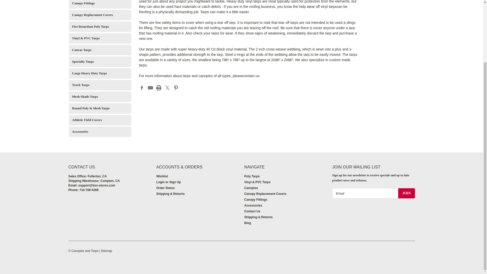 This screenshot has height=274, width=487. I want to click on Twitter, so click(167, 88).